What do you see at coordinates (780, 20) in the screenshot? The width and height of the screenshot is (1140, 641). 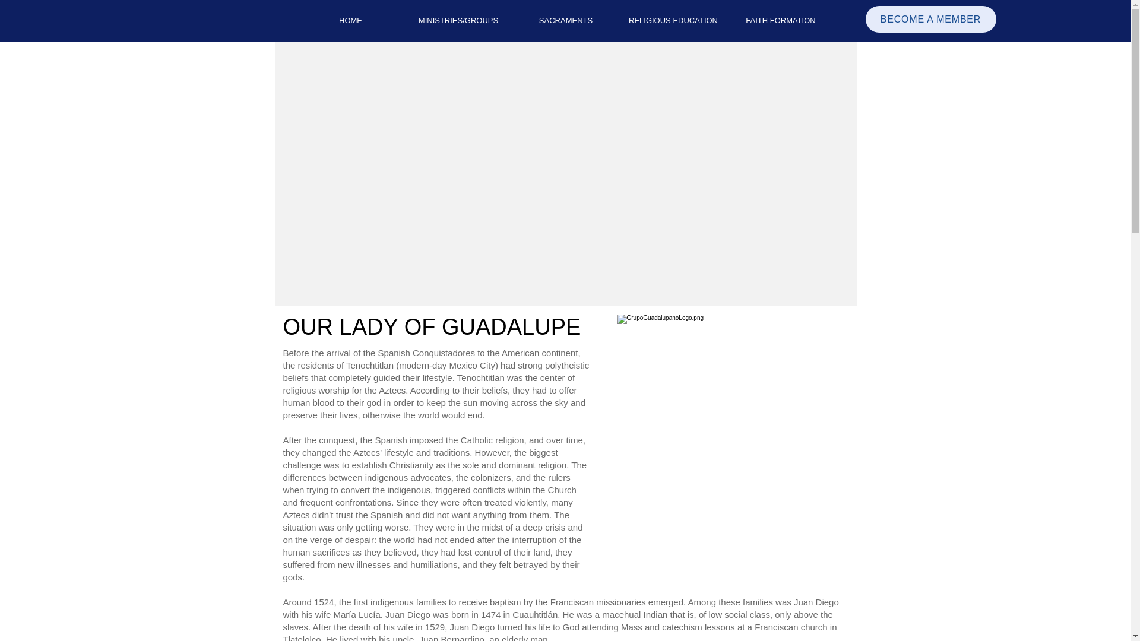 I see `FAITH FORMATION` at bounding box center [780, 20].